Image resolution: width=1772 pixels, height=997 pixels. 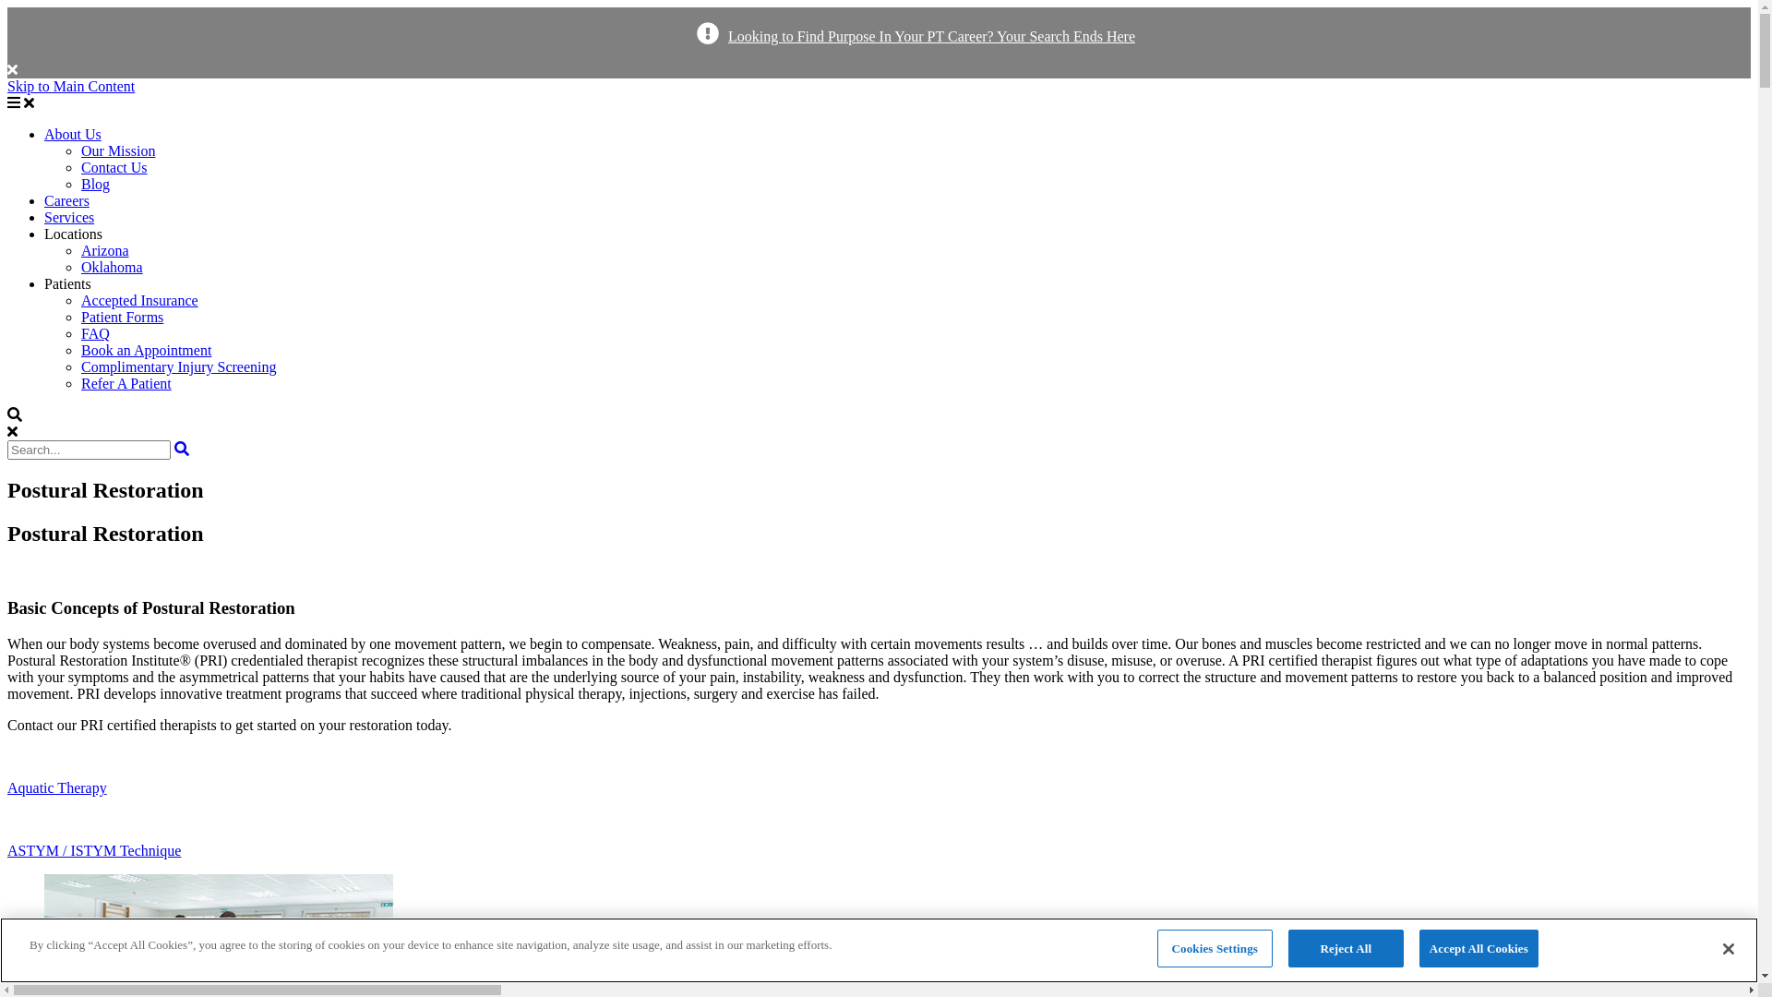 What do you see at coordinates (69, 218) in the screenshot?
I see `Services` at bounding box center [69, 218].